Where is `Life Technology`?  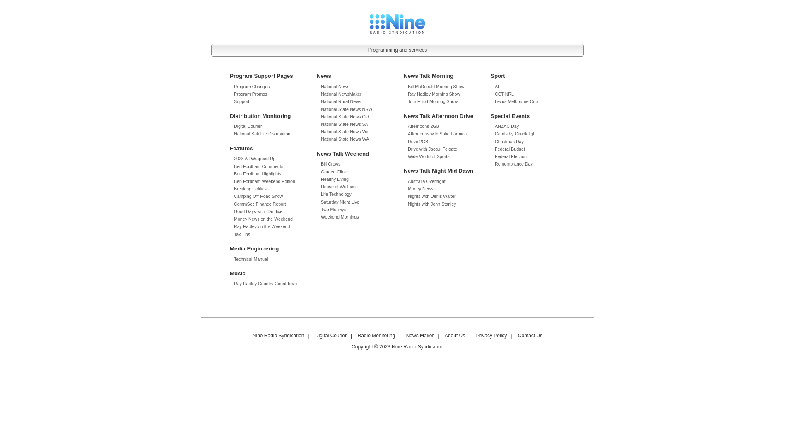 Life Technology is located at coordinates (336, 194).